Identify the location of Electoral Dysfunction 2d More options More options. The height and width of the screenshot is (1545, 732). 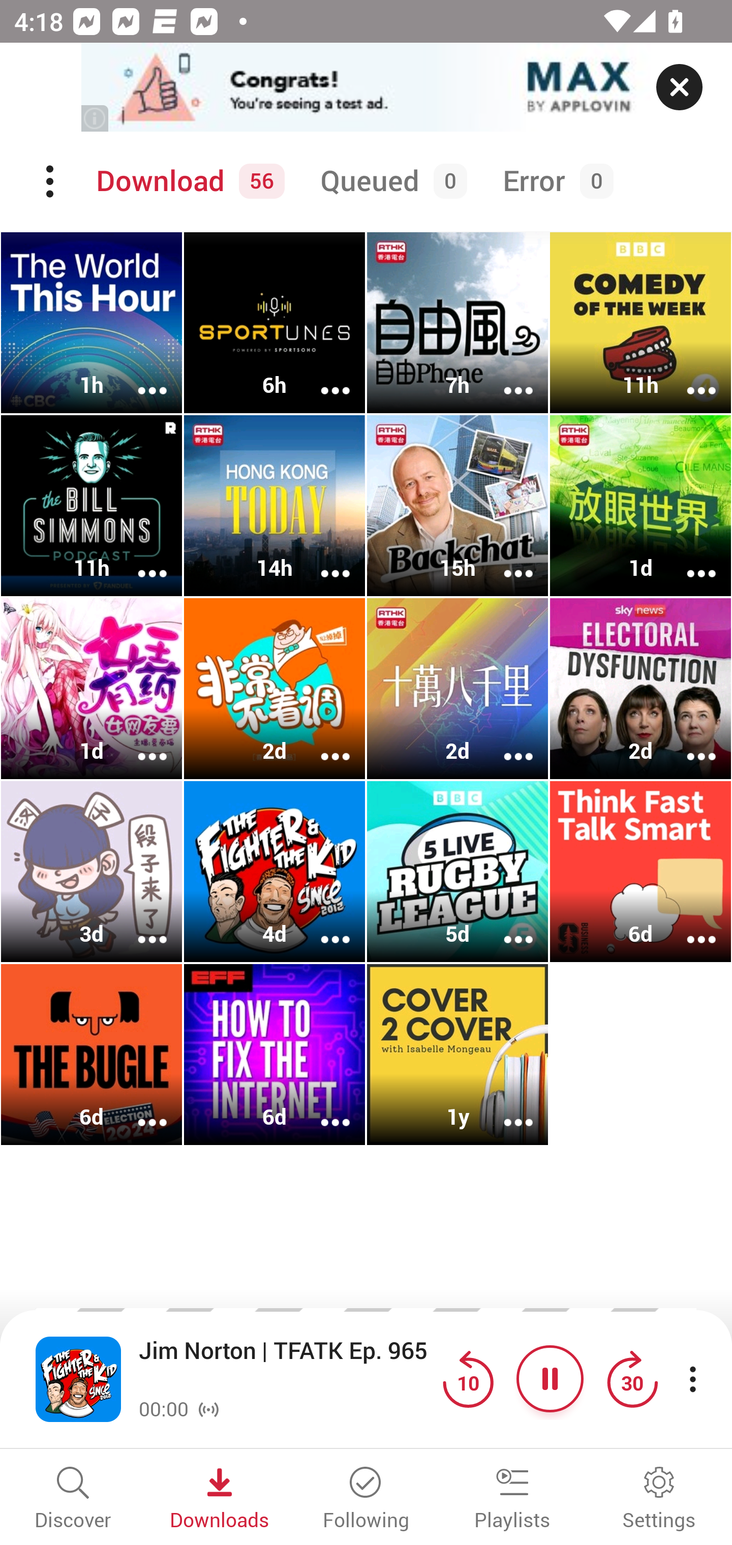
(640, 689).